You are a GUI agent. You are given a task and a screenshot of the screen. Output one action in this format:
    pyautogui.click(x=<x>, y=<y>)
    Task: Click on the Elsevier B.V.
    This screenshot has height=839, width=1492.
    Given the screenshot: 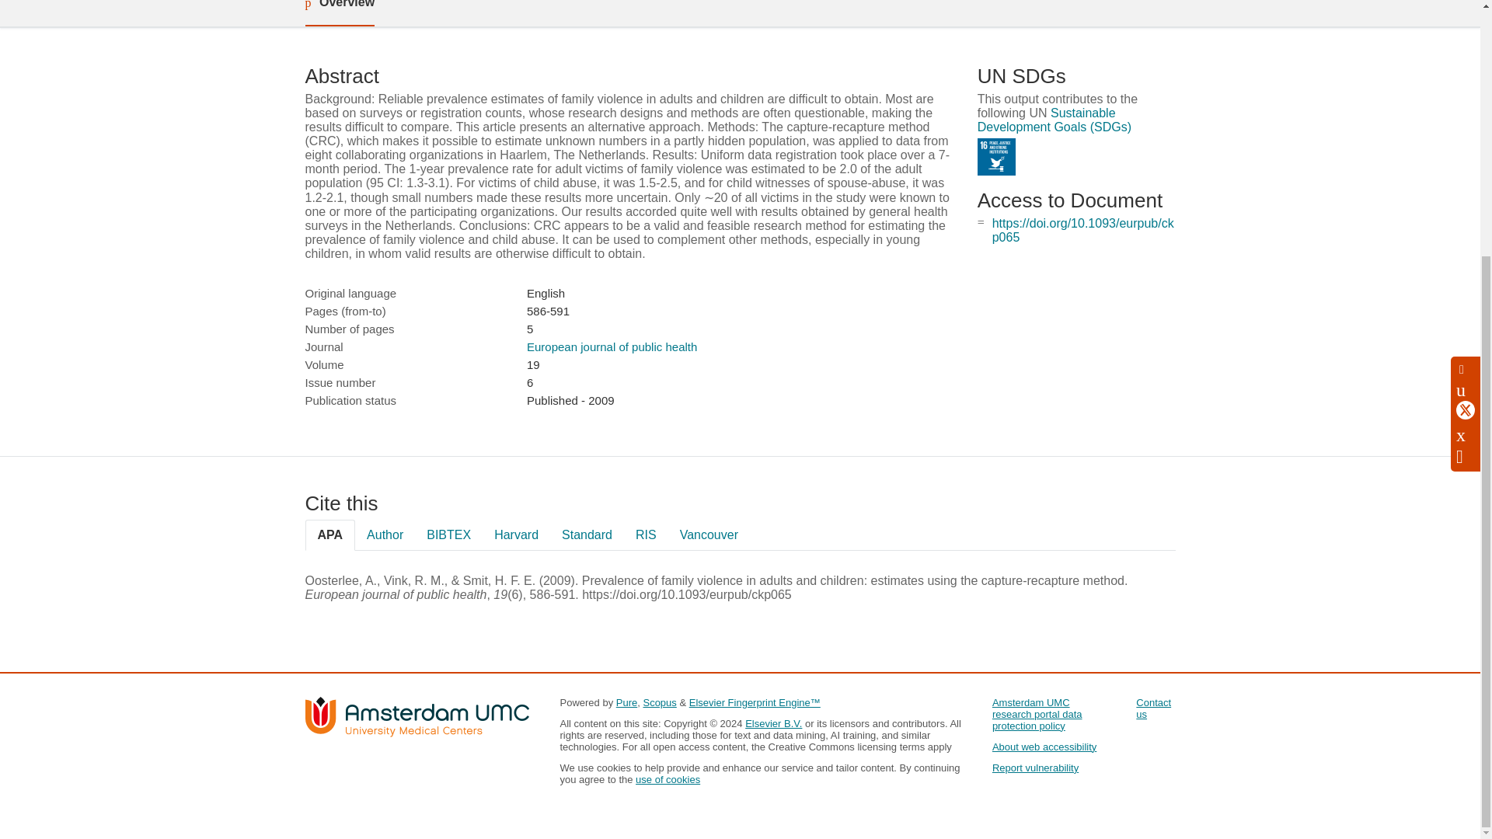 What is the action you would take?
    pyautogui.click(x=773, y=723)
    